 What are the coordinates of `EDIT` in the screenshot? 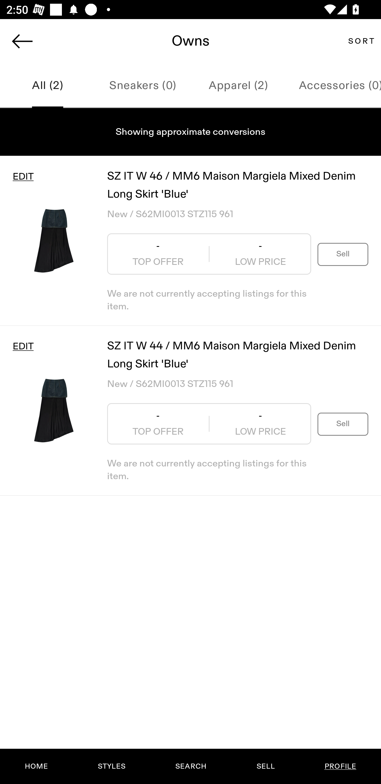 It's located at (23, 346).